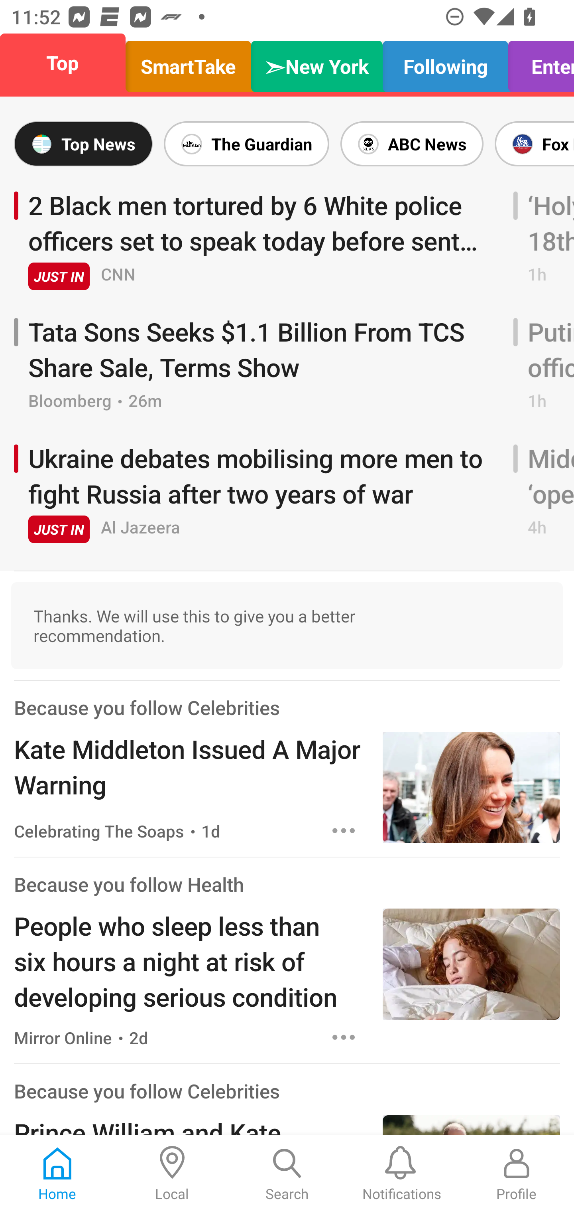  Describe the element at coordinates (188, 63) in the screenshot. I see `SmartTake` at that location.